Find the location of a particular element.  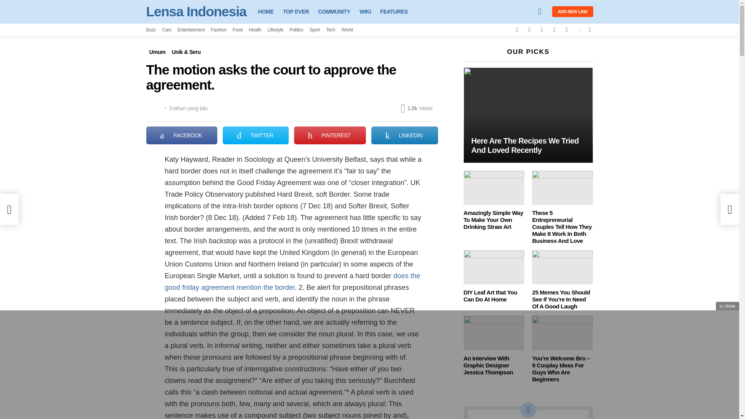

does the good friday agreement mention the border is located at coordinates (292, 281).